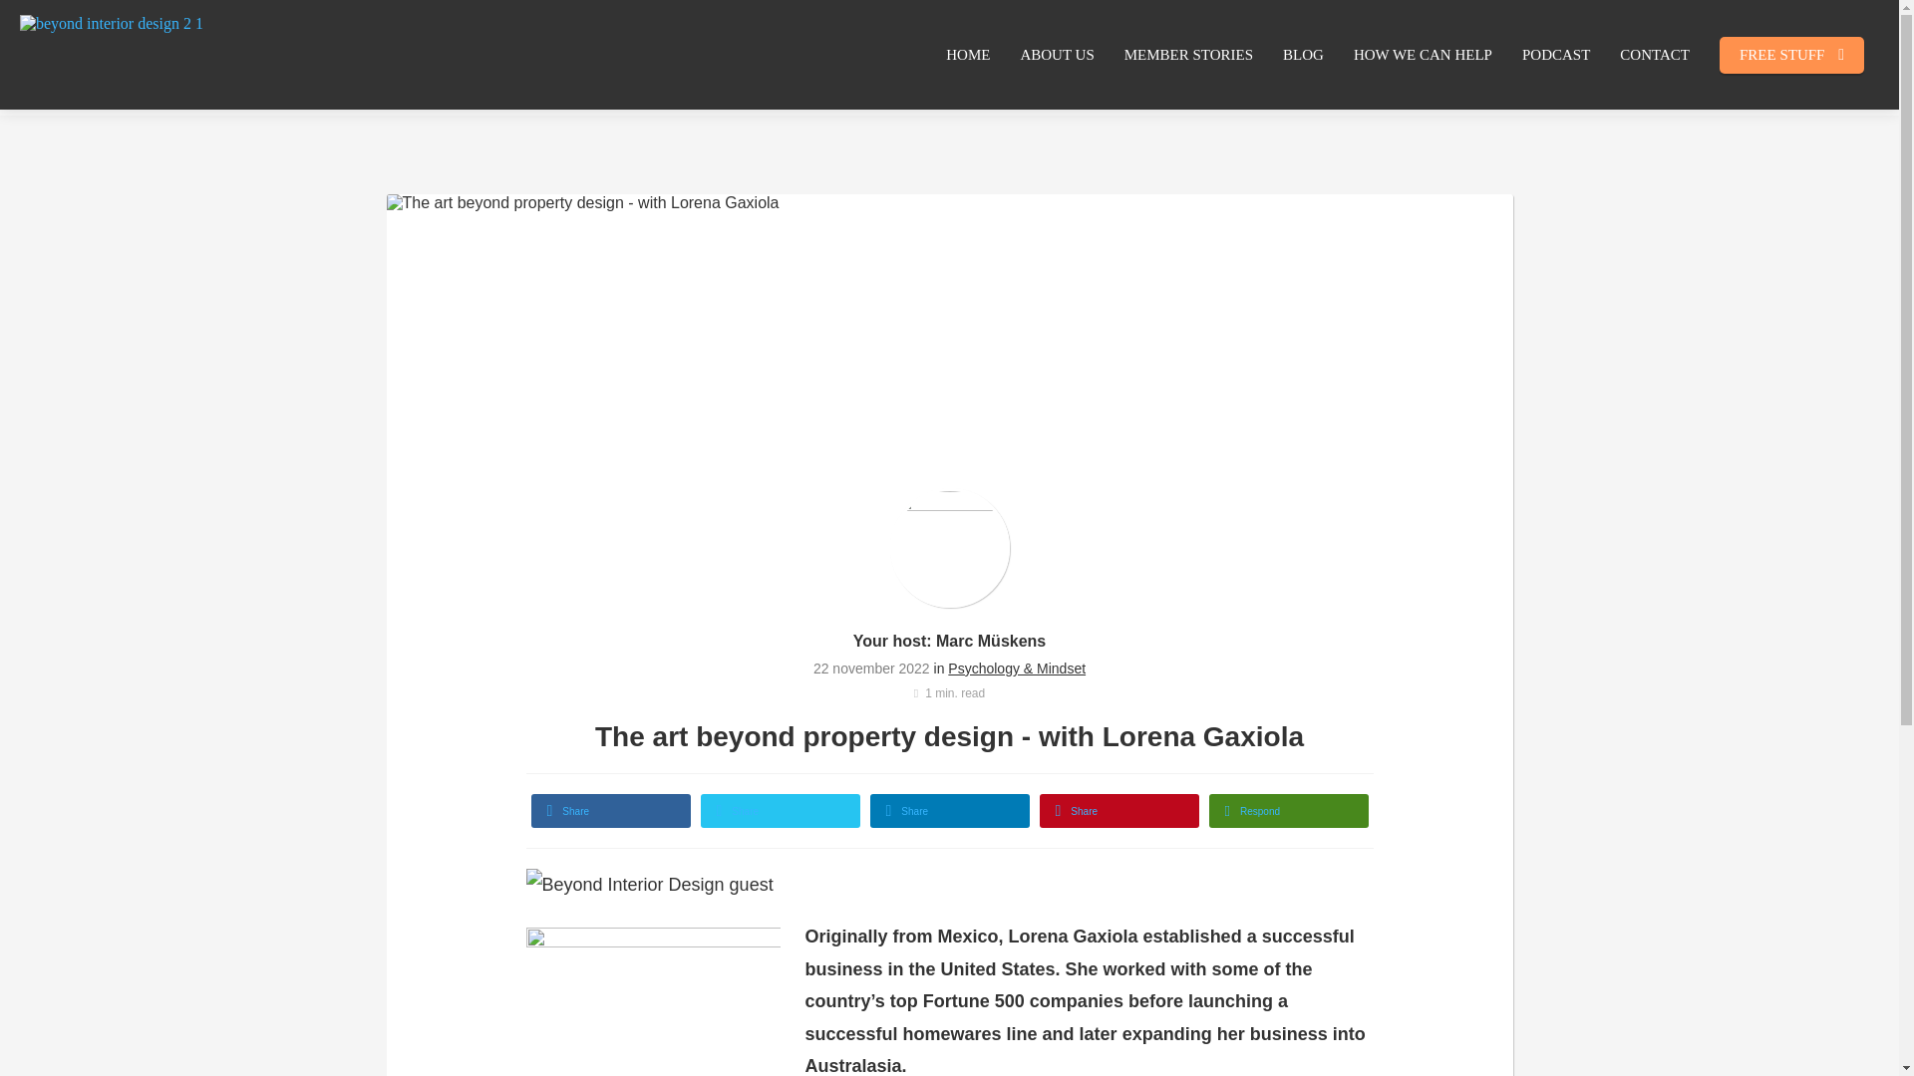  What do you see at coordinates (949, 811) in the screenshot?
I see `Share` at bounding box center [949, 811].